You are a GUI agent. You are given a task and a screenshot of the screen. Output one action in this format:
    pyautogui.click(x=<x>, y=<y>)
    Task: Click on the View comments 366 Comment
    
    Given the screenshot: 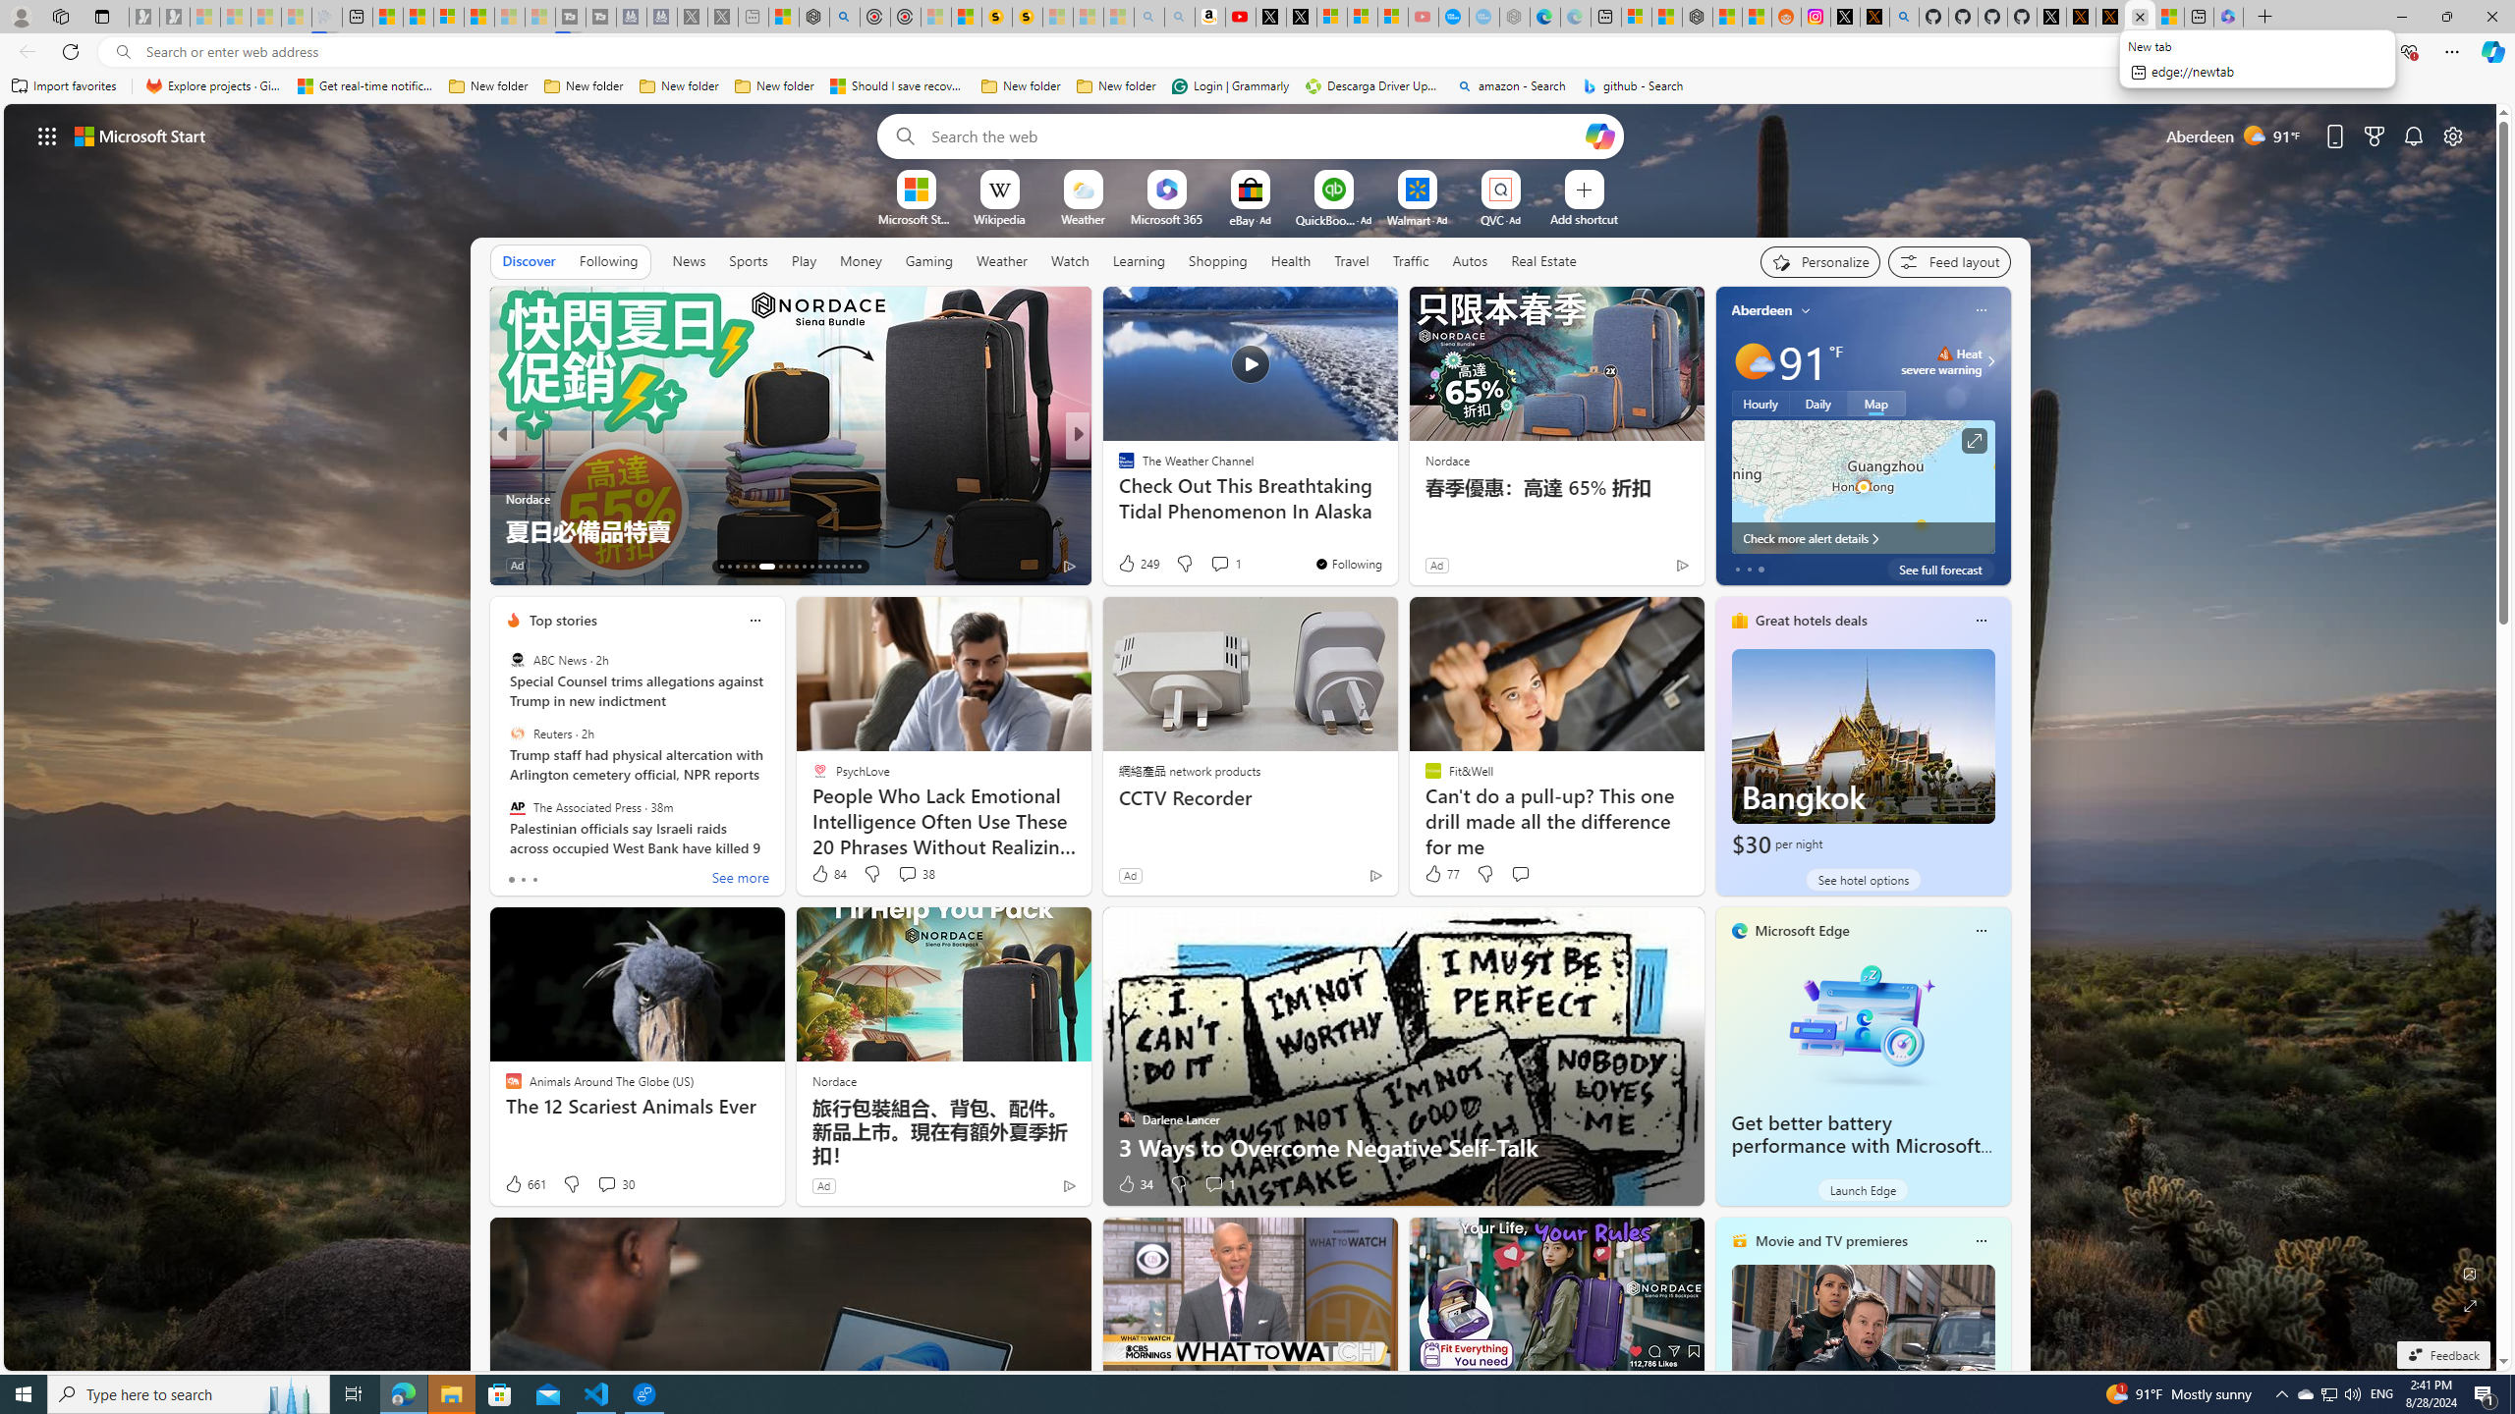 What is the action you would take?
    pyautogui.click(x=1214, y=565)
    